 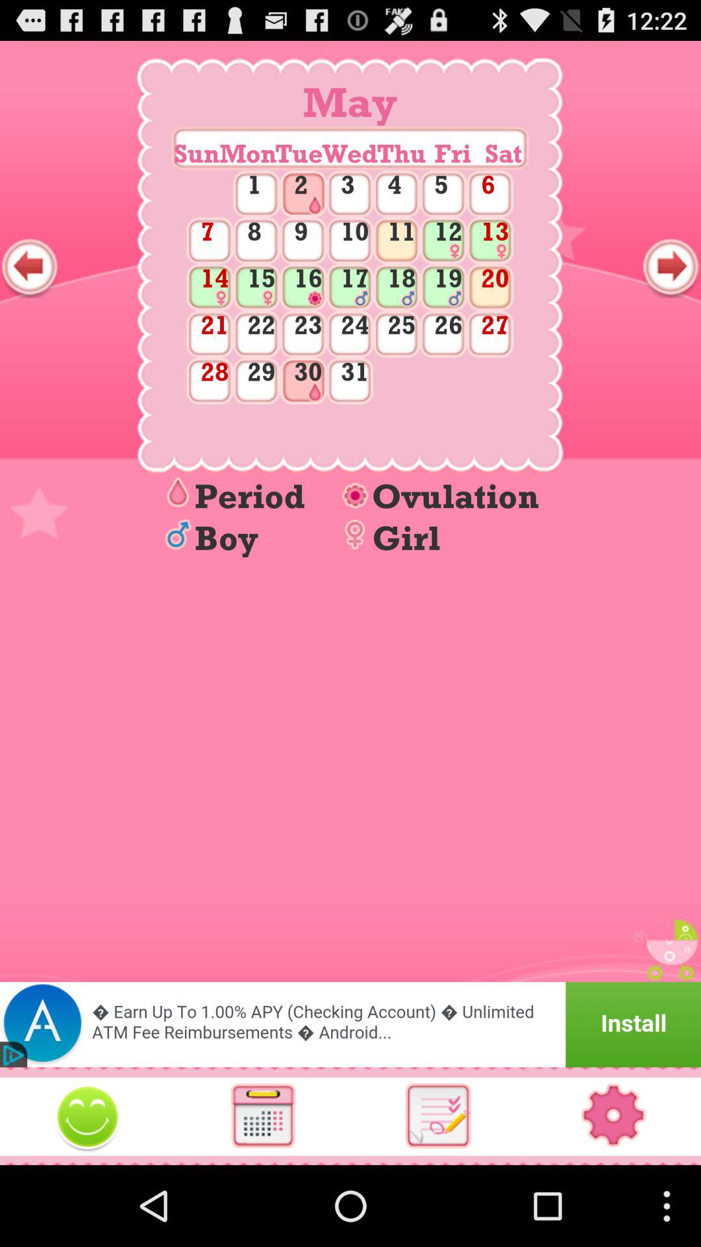 What do you see at coordinates (438, 1116) in the screenshot?
I see `switch autoplay option` at bounding box center [438, 1116].